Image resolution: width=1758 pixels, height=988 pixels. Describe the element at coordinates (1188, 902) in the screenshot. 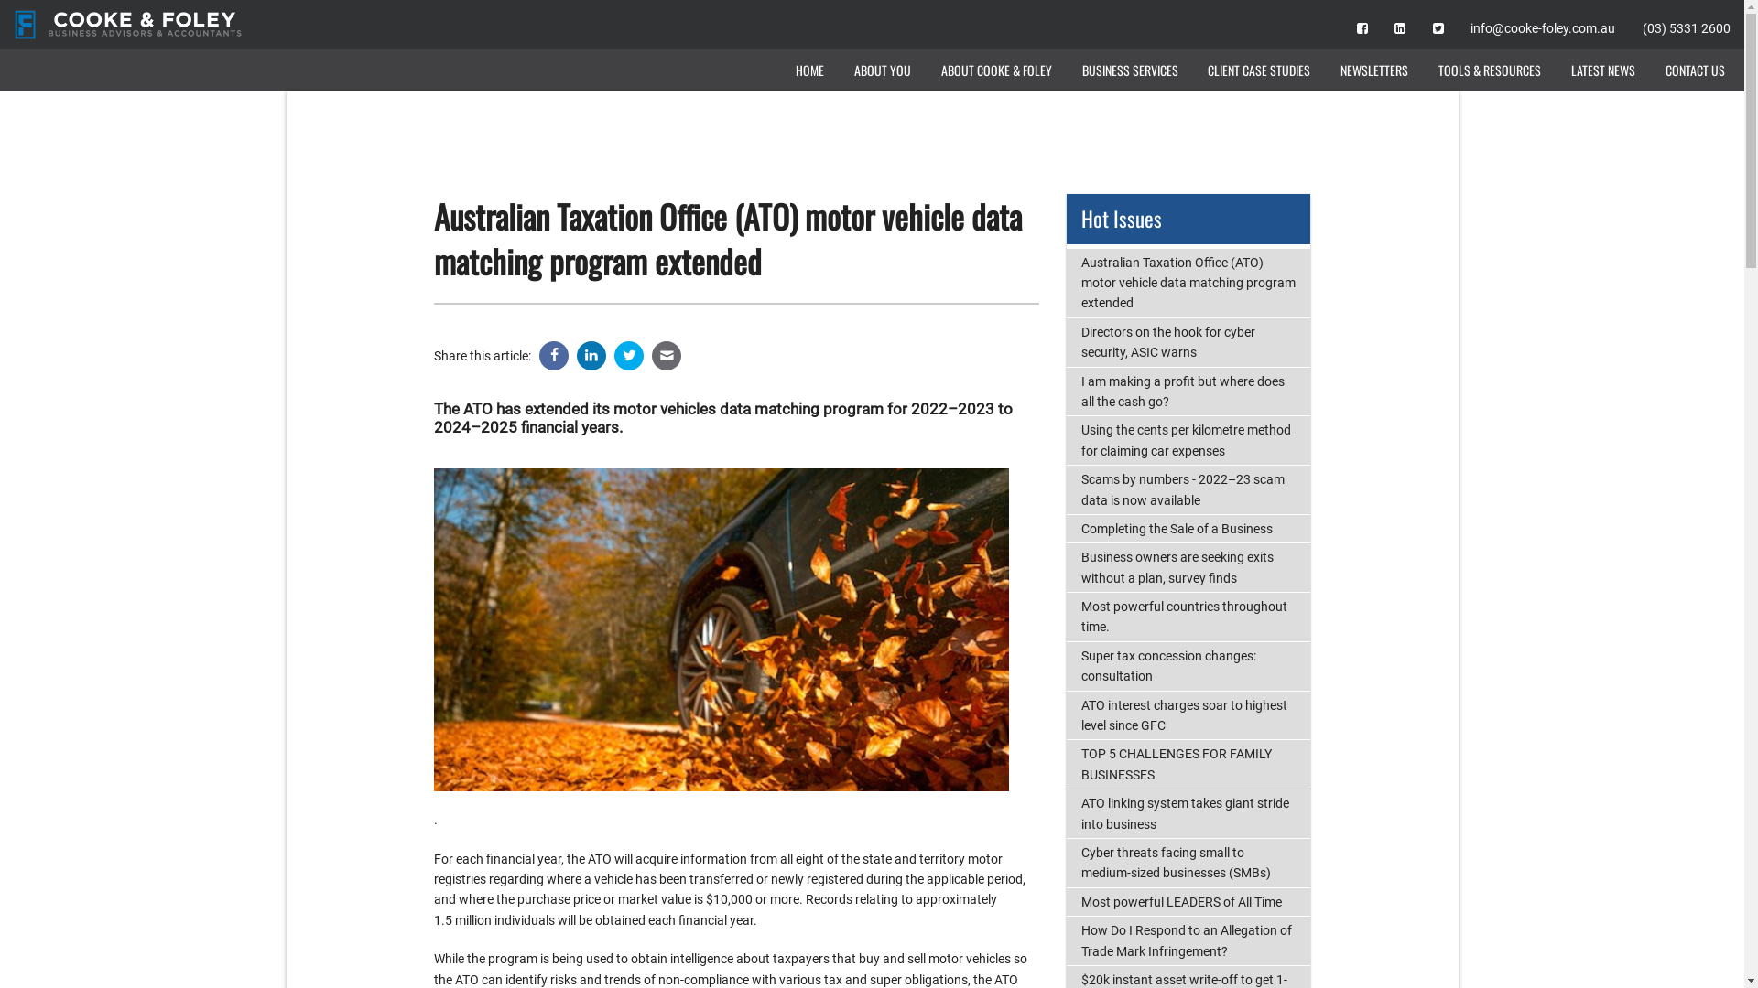

I see `Most powerful LEADERS of All Time` at that location.